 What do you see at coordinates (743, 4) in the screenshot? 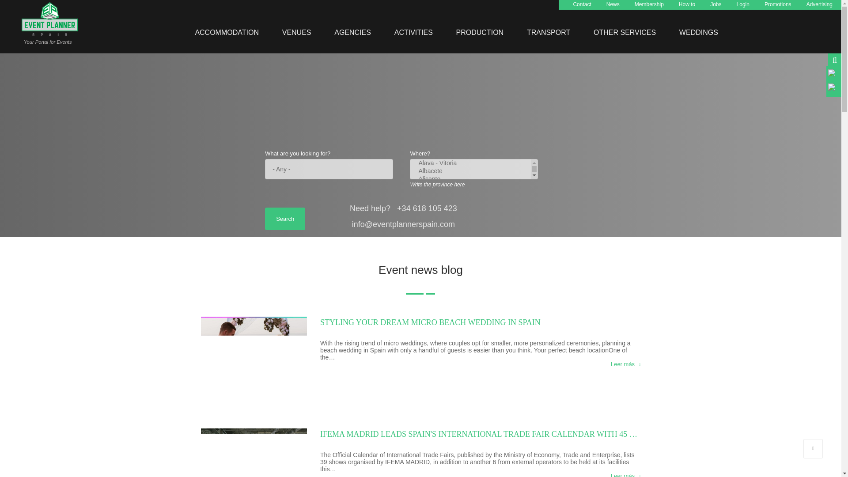
I see `Click here to log into your microsite` at bounding box center [743, 4].